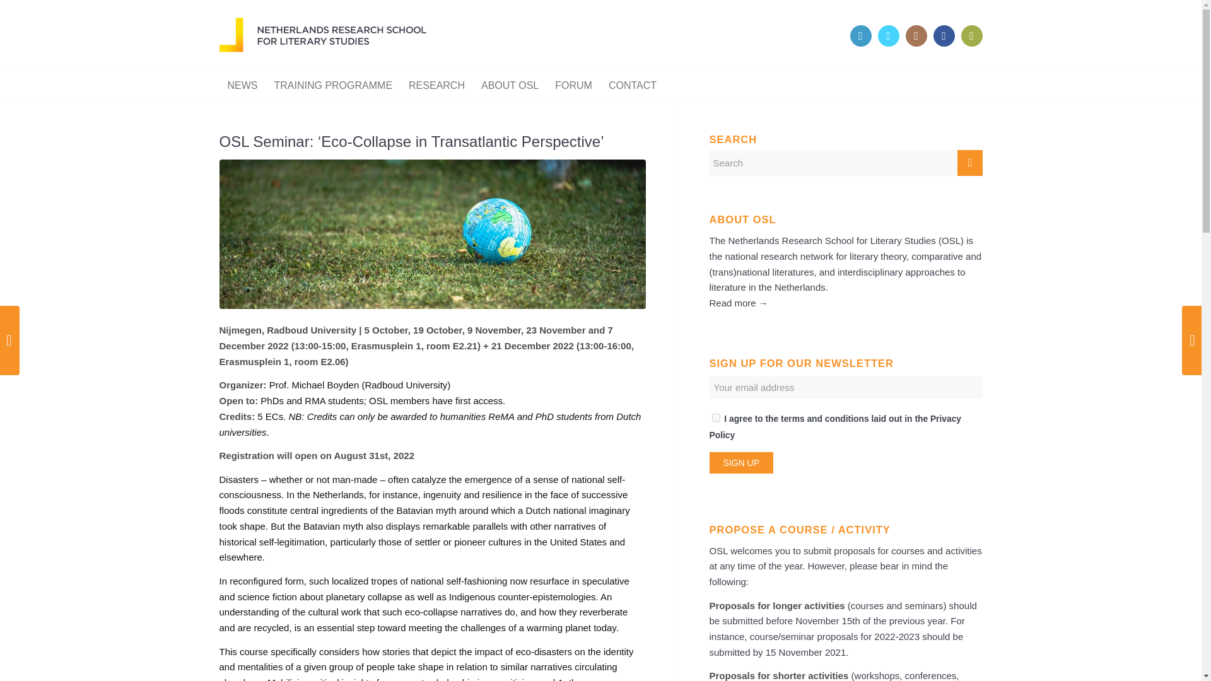  Describe the element at coordinates (242, 86) in the screenshot. I see `NEWS` at that location.